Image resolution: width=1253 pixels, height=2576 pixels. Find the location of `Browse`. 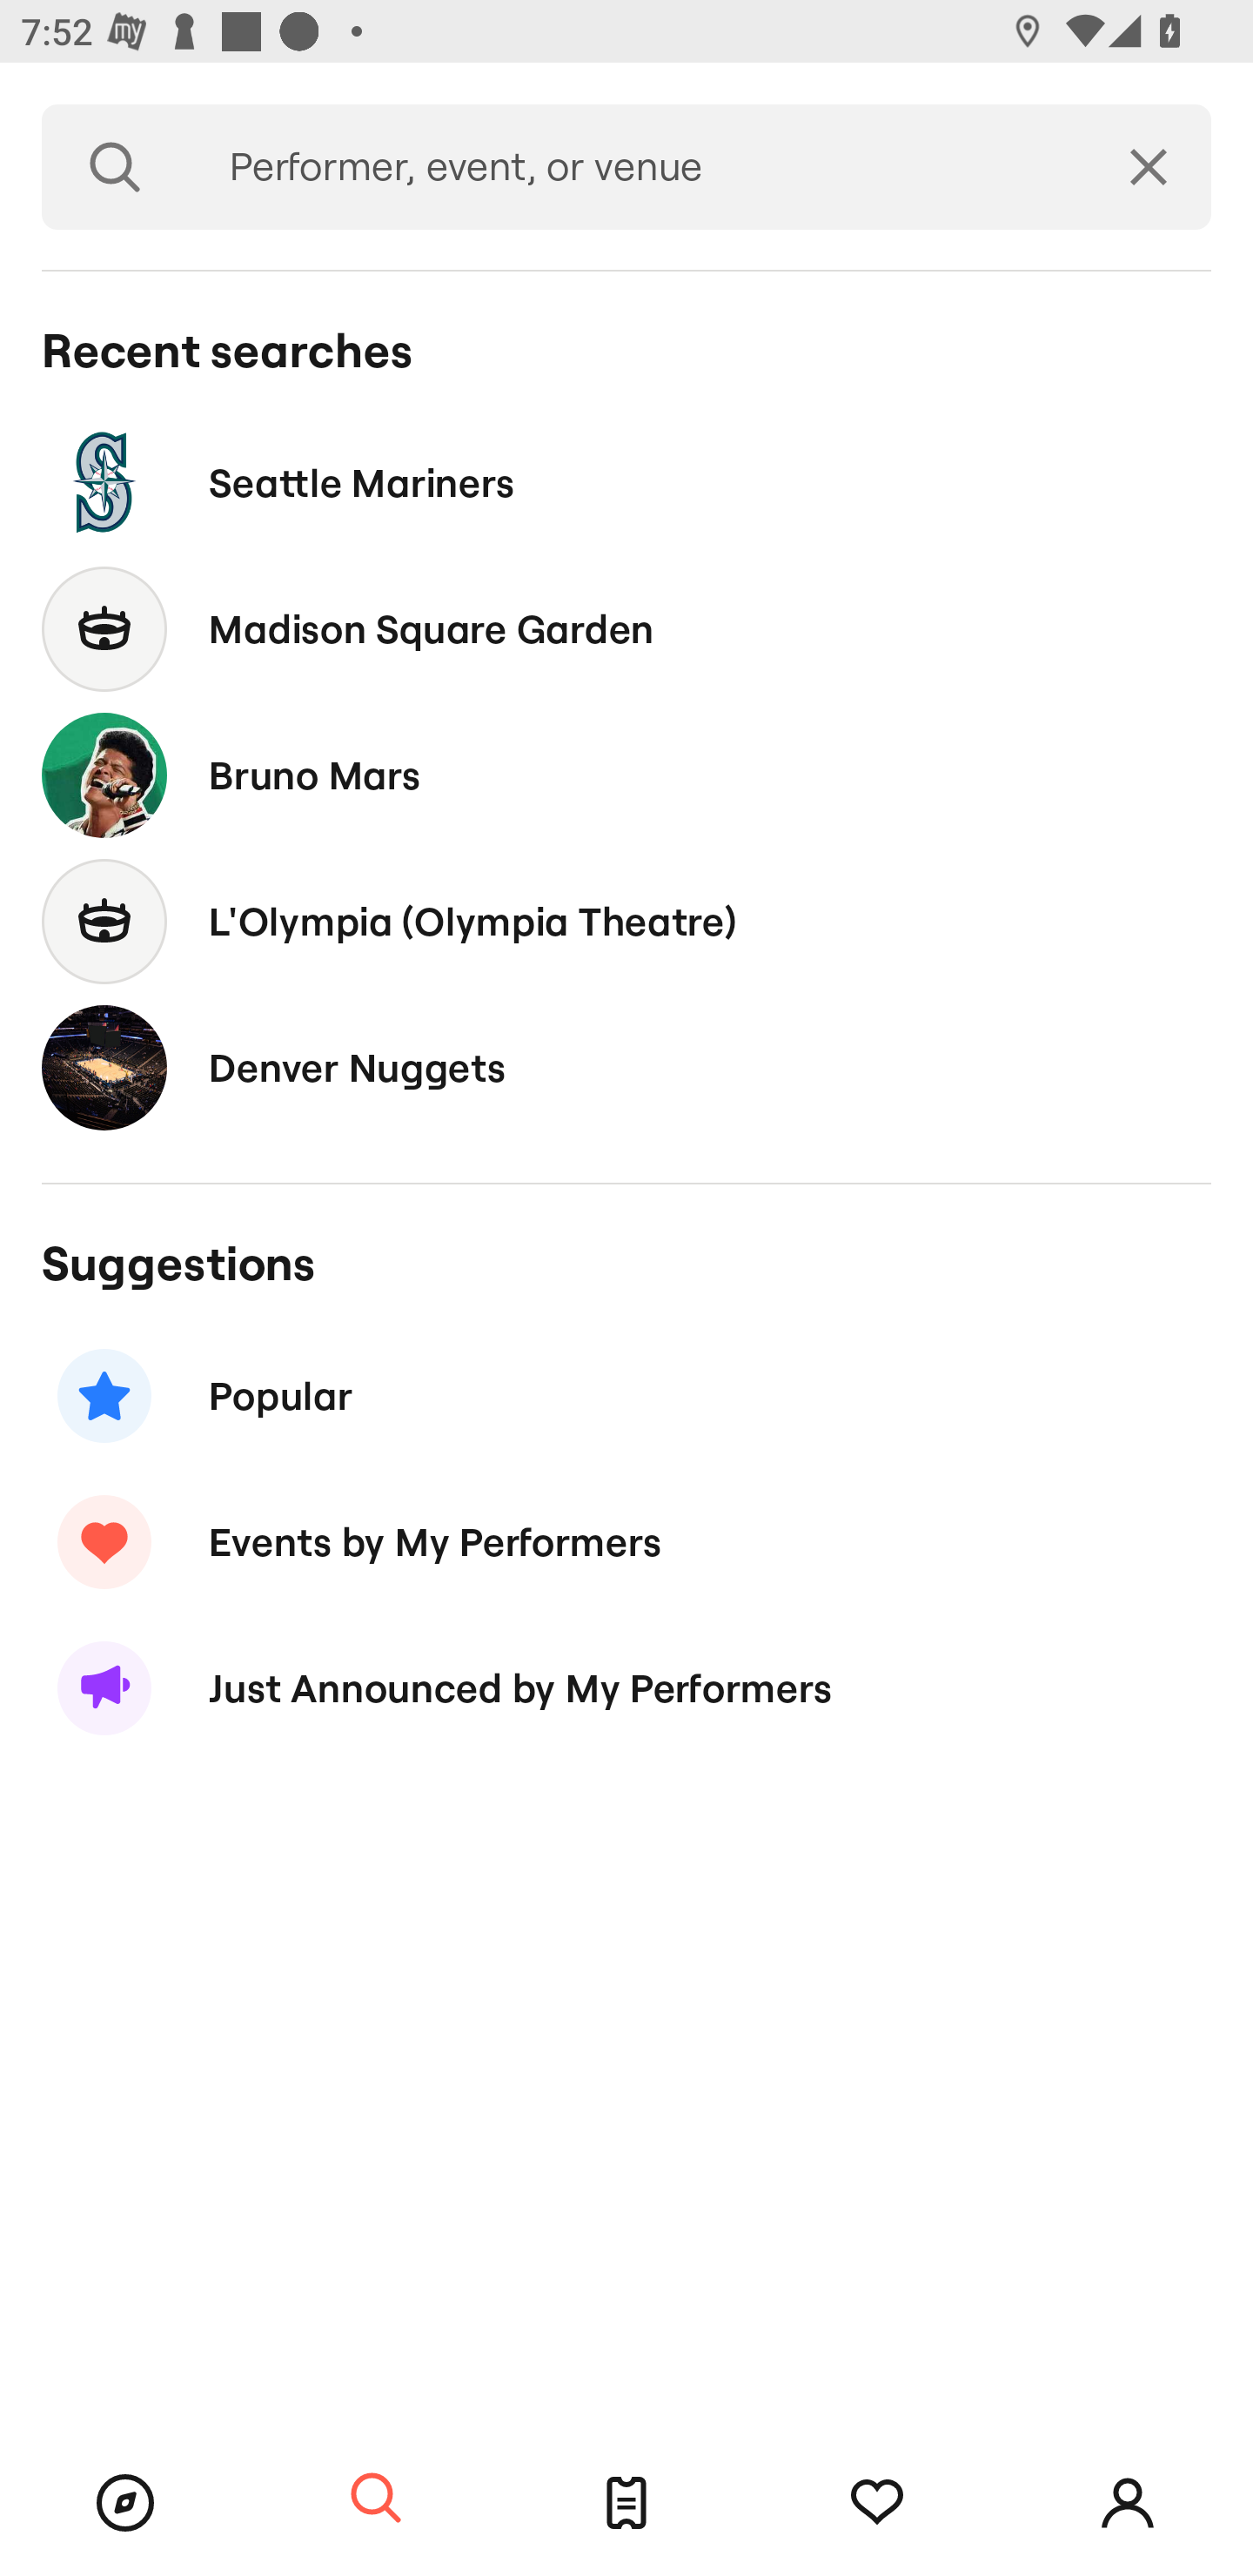

Browse is located at coordinates (125, 2503).